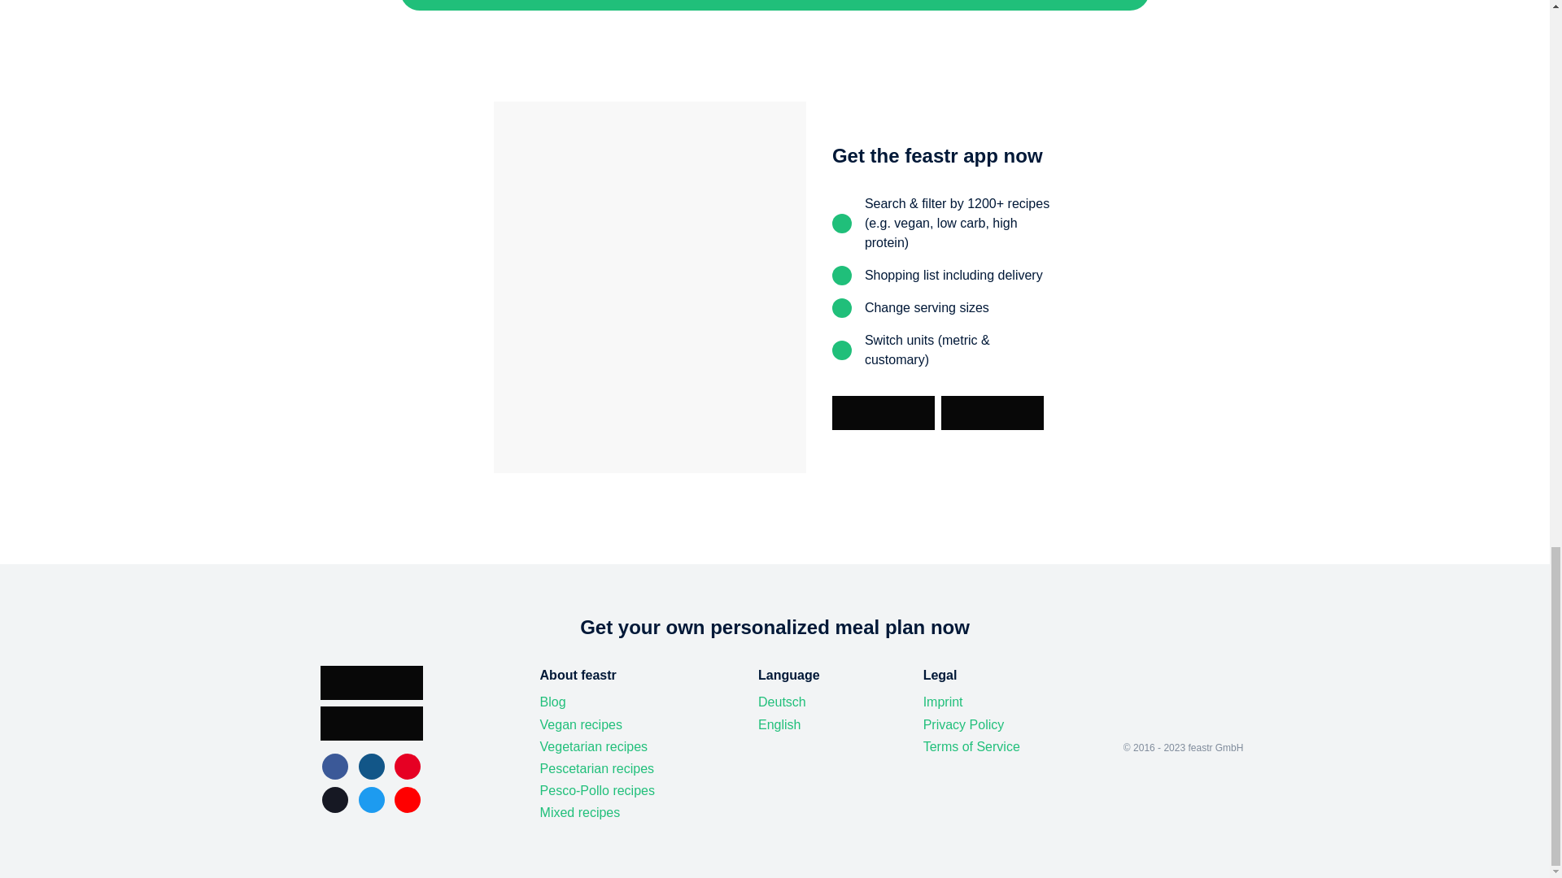  Describe the element at coordinates (581, 725) in the screenshot. I see `Vegan recipes` at that location.